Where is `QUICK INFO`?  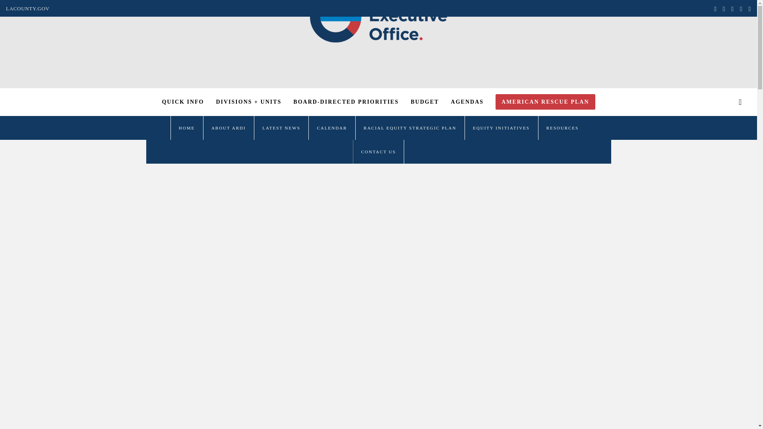 QUICK INFO is located at coordinates (183, 102).